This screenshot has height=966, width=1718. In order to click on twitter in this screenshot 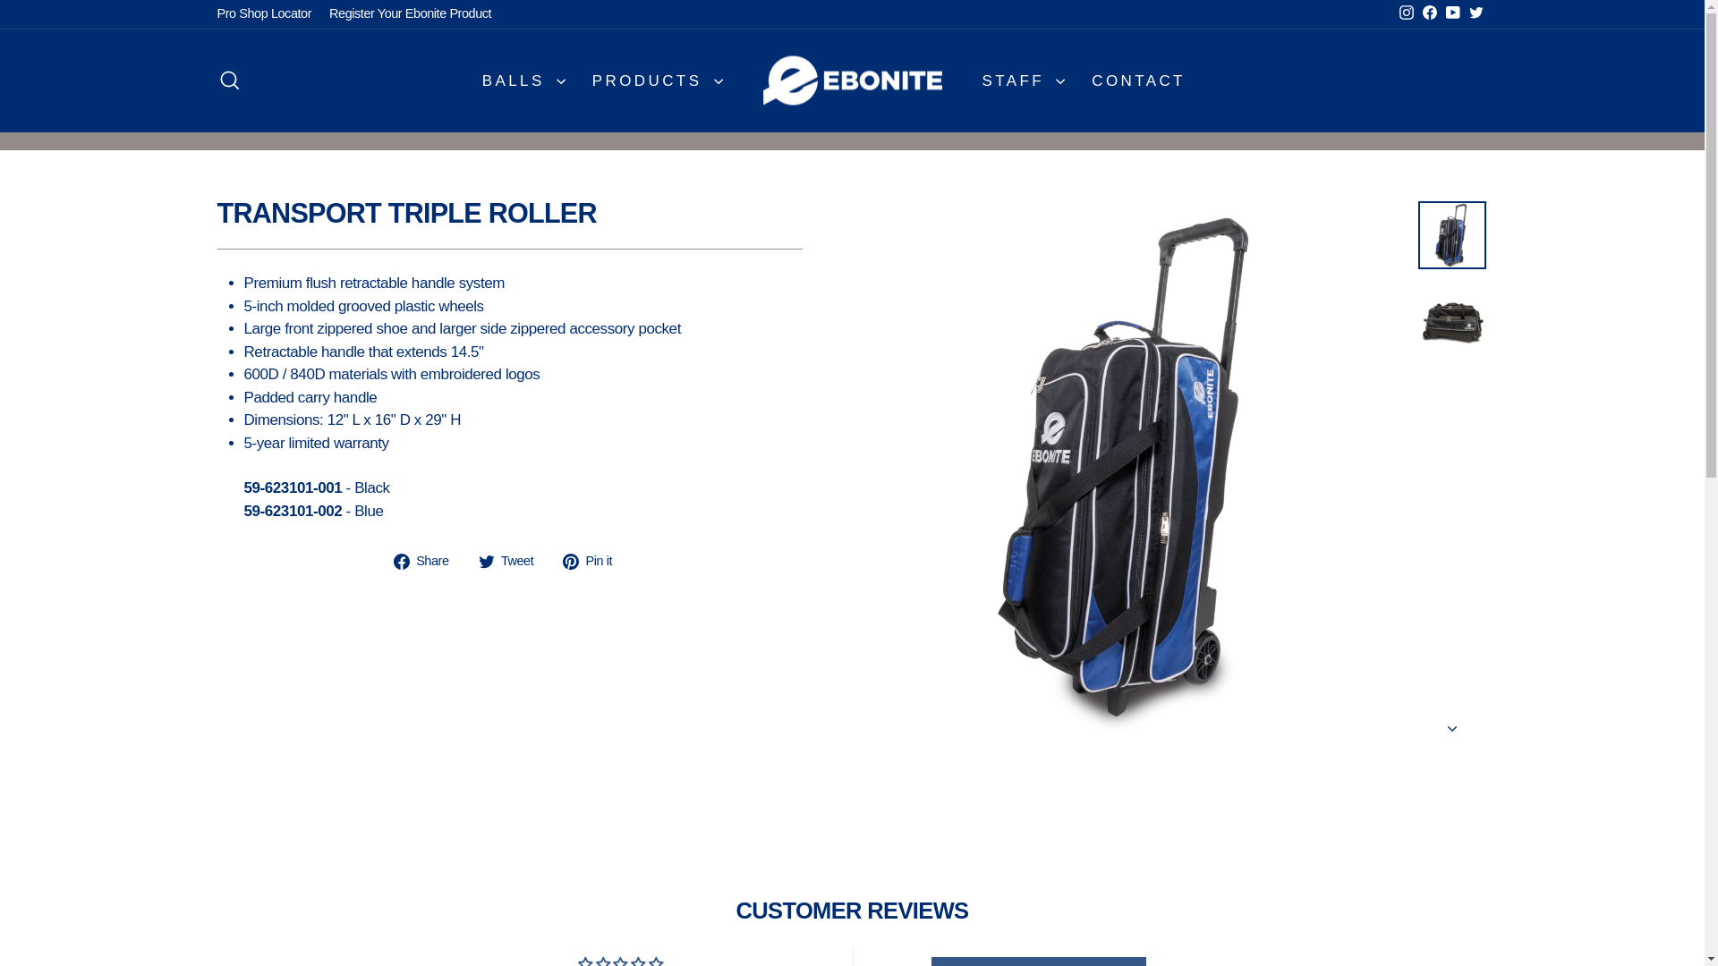, I will do `click(1476, 13)`.